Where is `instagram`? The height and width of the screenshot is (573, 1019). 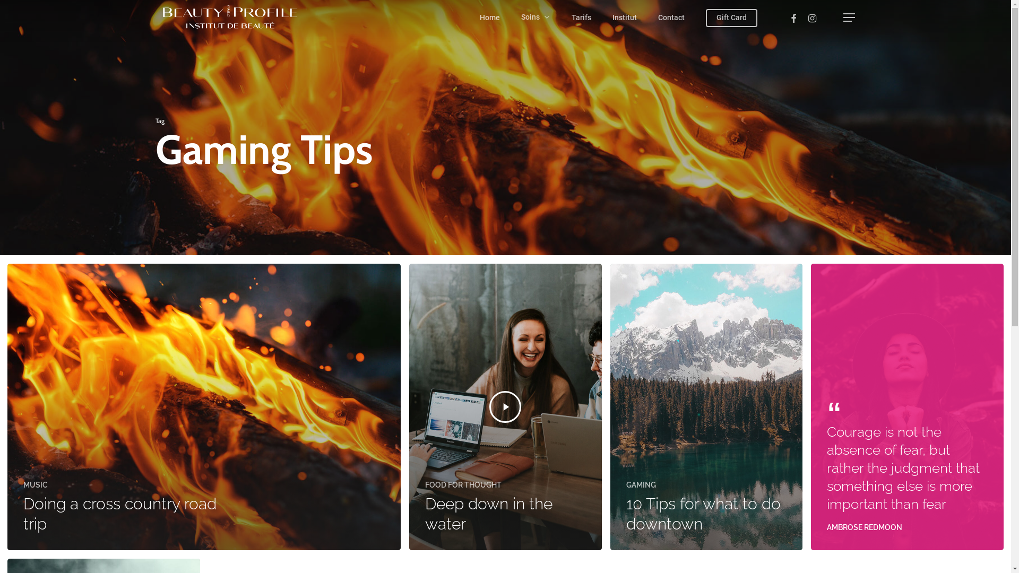 instagram is located at coordinates (524, 496).